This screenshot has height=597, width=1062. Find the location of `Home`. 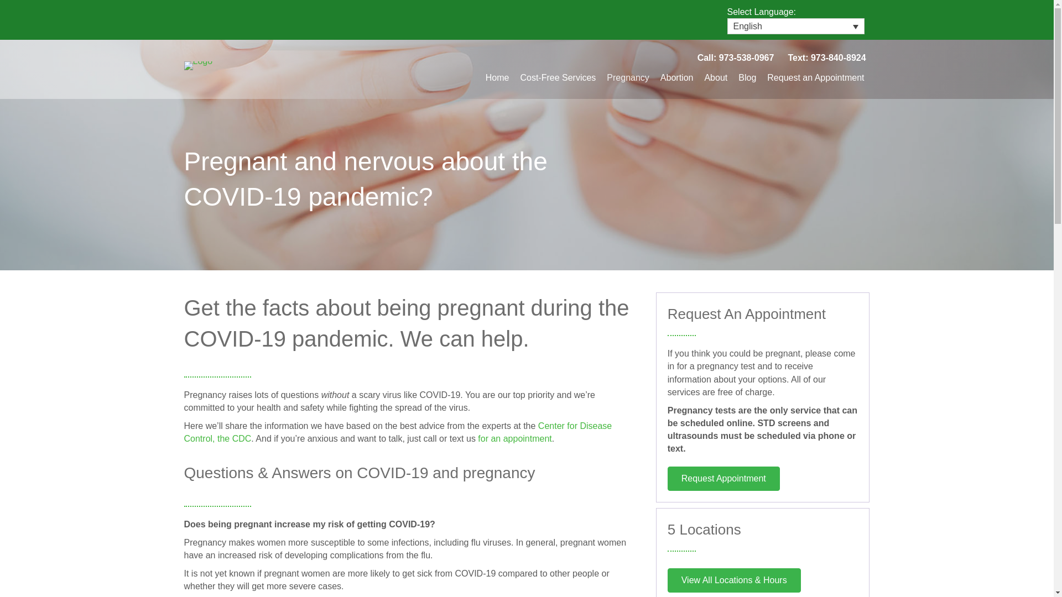

Home is located at coordinates (497, 77).